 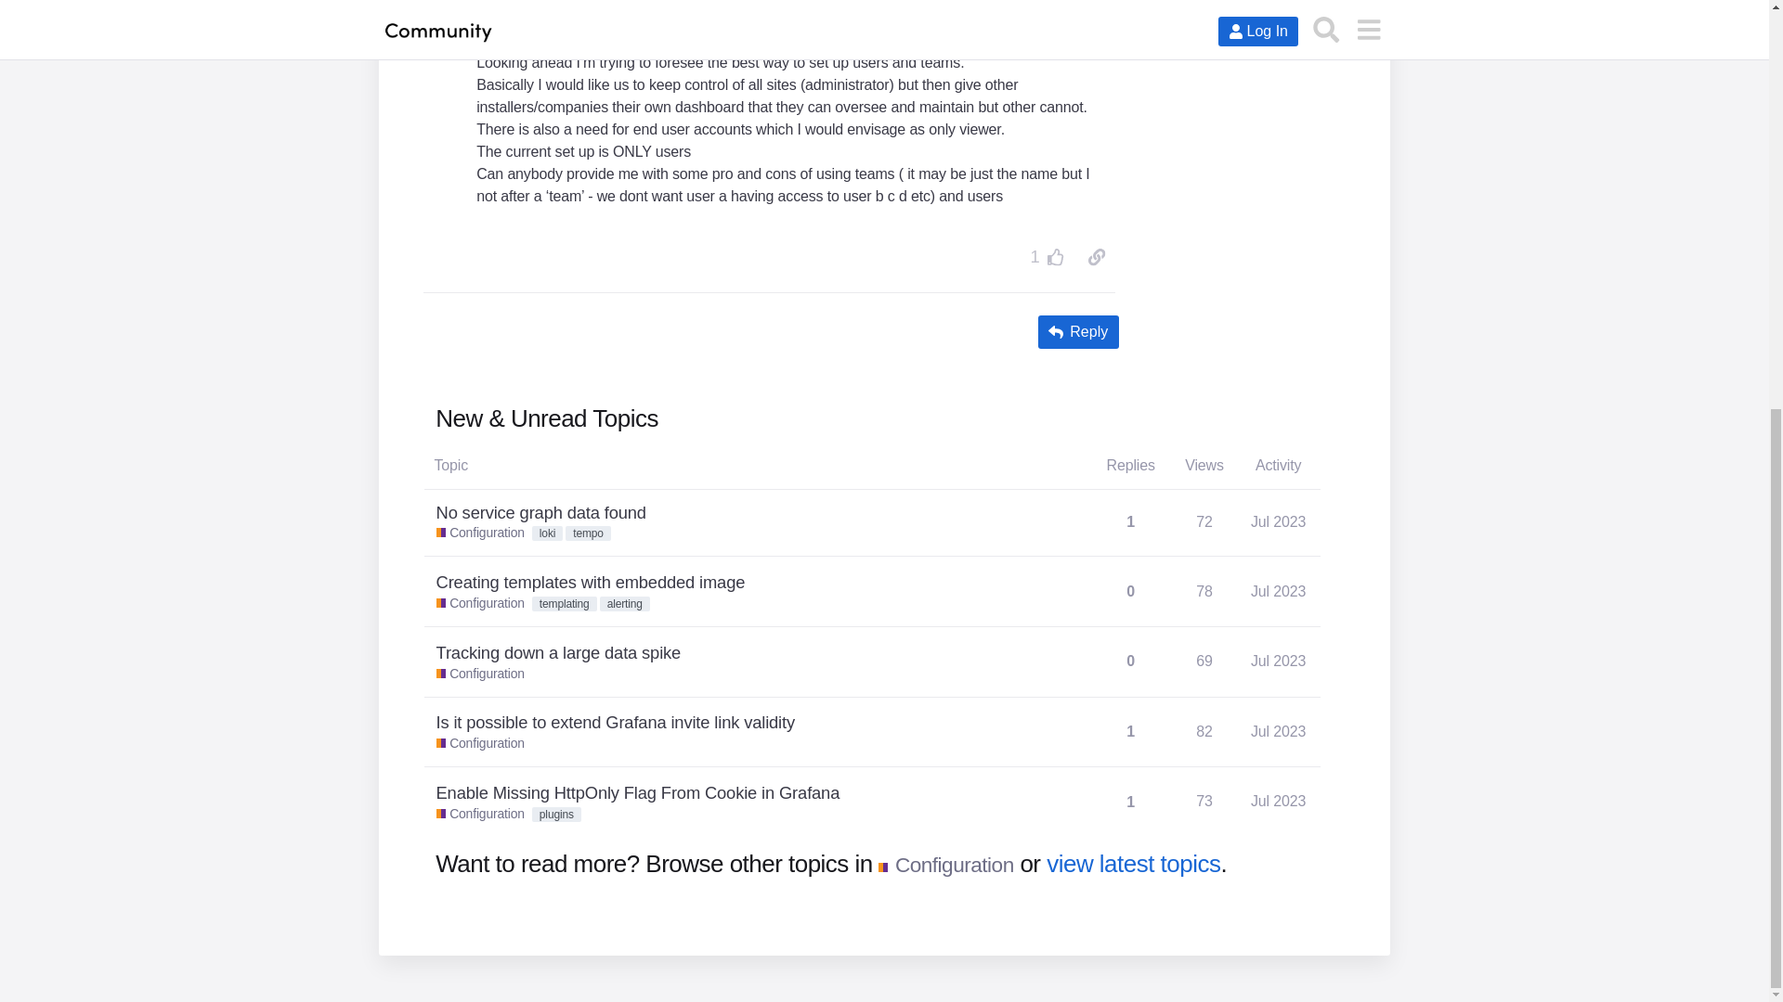 What do you see at coordinates (540, 512) in the screenshot?
I see `this topic has been viewed 72 times` at bounding box center [540, 512].